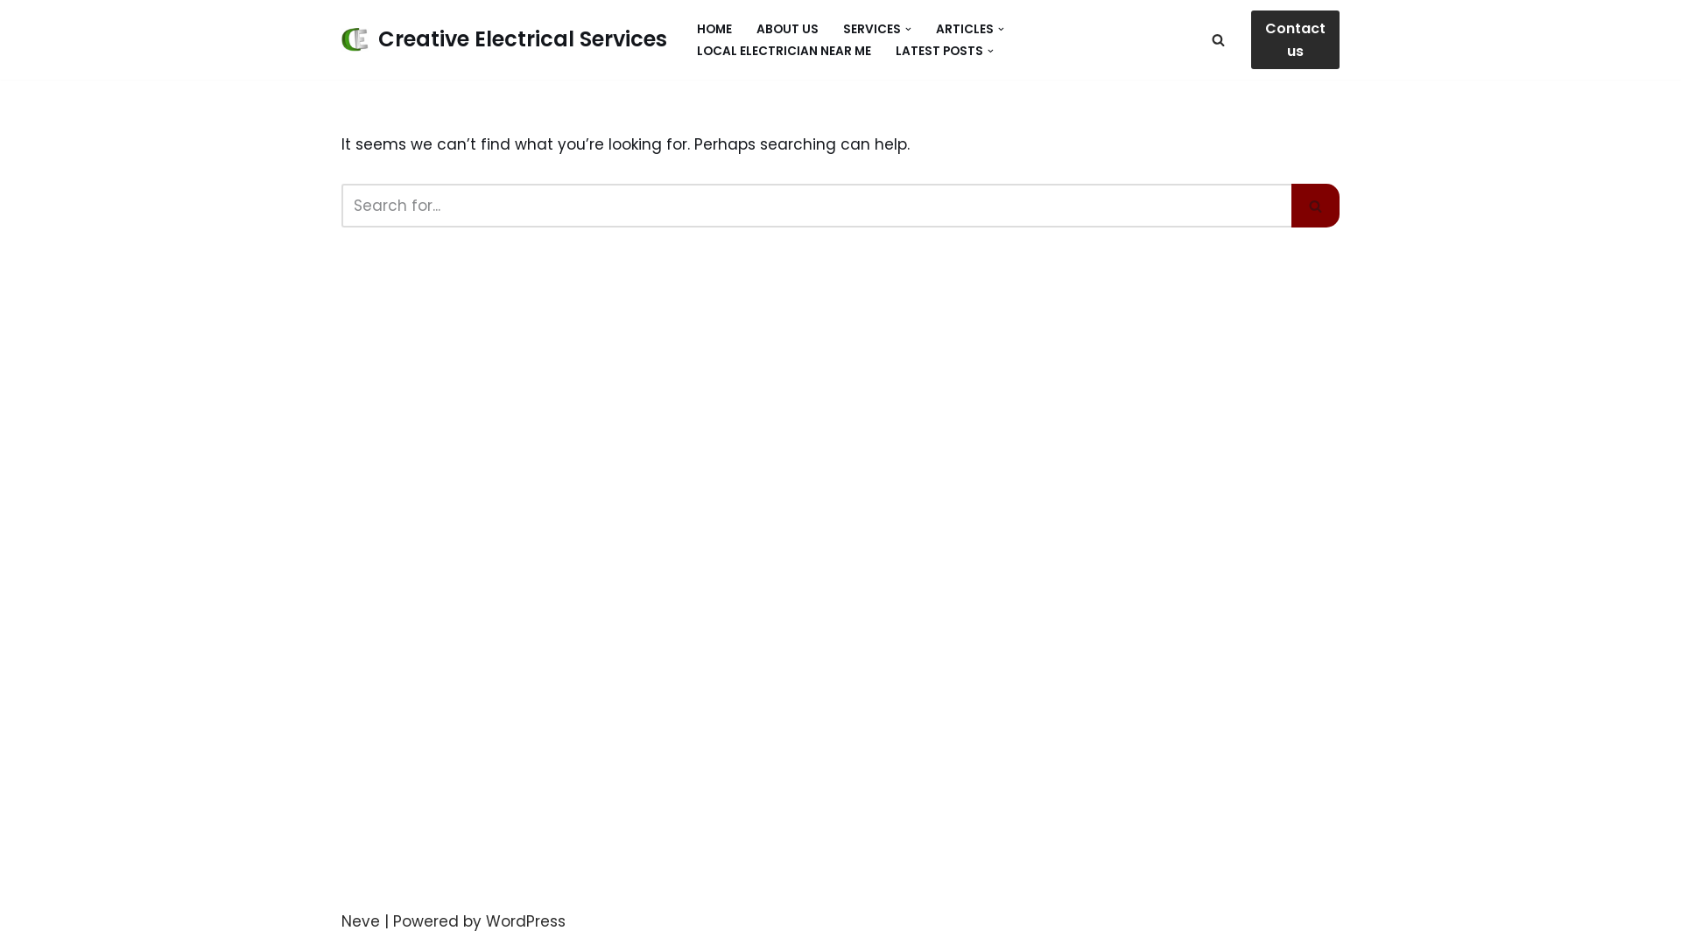 The width and height of the screenshot is (1681, 945). I want to click on LATEST POSTS, so click(939, 51).